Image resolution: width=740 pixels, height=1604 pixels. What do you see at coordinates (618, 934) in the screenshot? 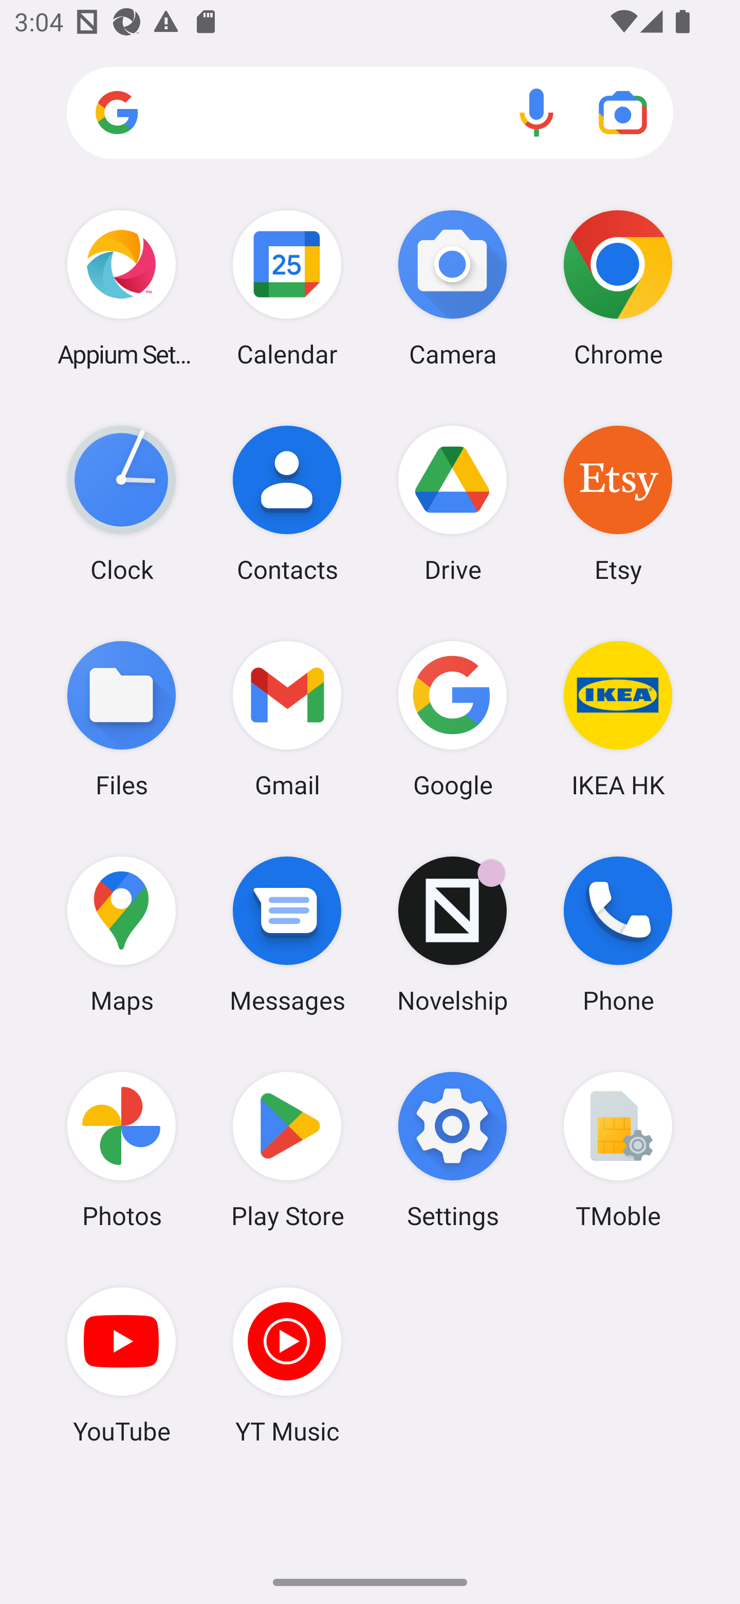
I see `Phone` at bounding box center [618, 934].